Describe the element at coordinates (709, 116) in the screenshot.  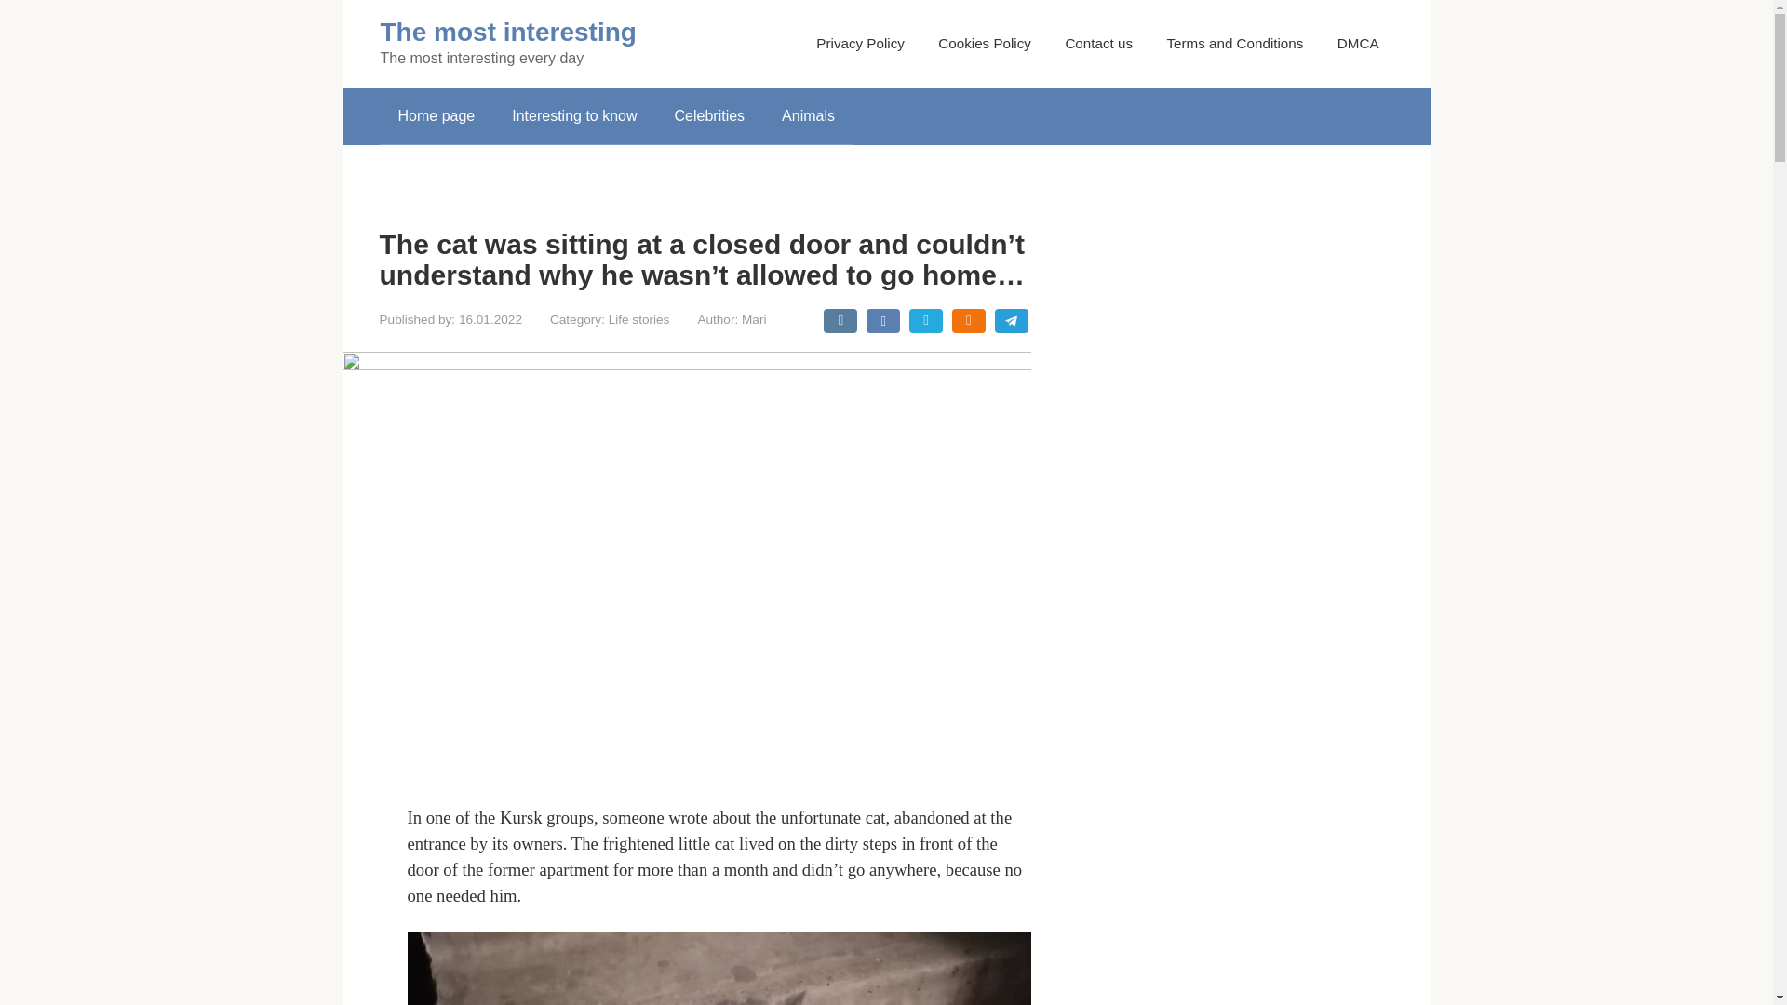
I see `Celebrities` at that location.